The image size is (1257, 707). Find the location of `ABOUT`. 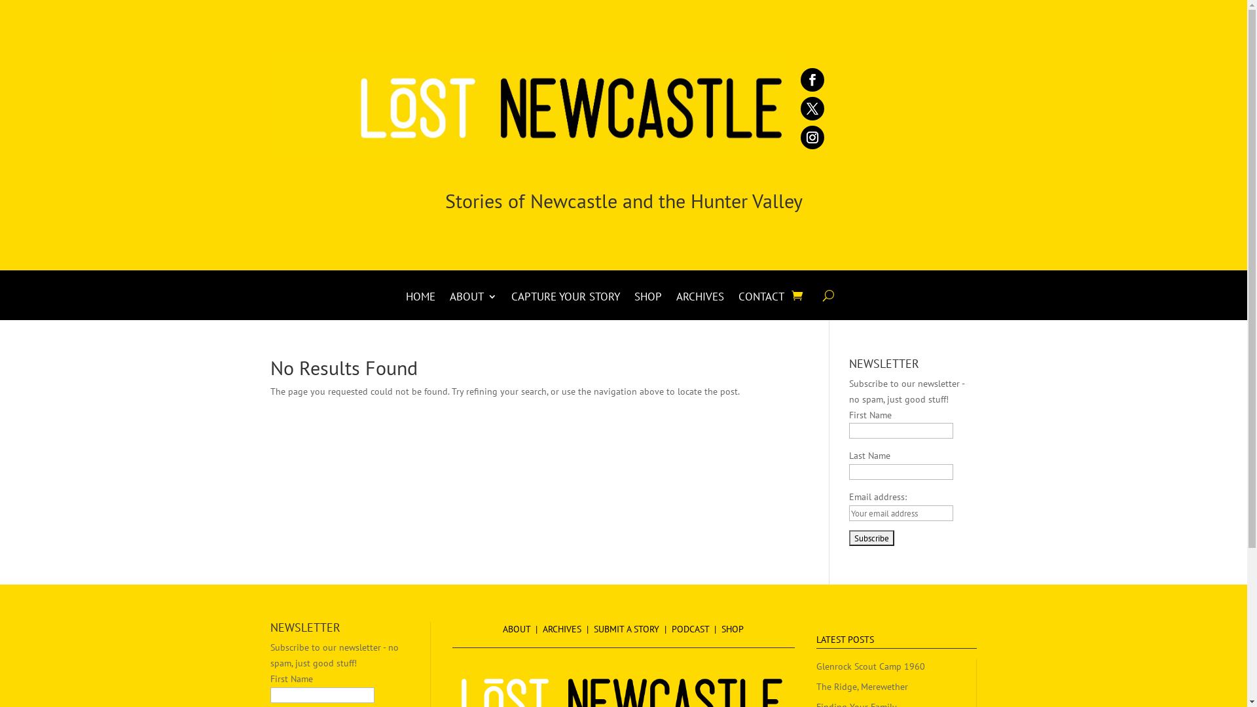

ABOUT is located at coordinates (517, 629).